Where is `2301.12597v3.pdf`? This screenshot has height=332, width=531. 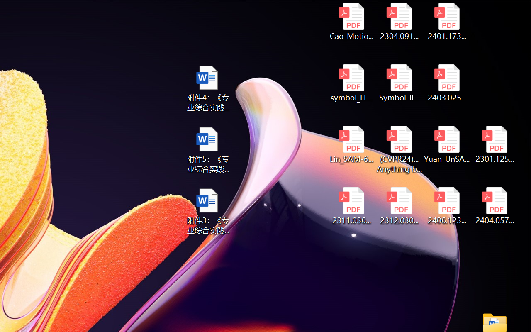 2301.12597v3.pdf is located at coordinates (494, 144).